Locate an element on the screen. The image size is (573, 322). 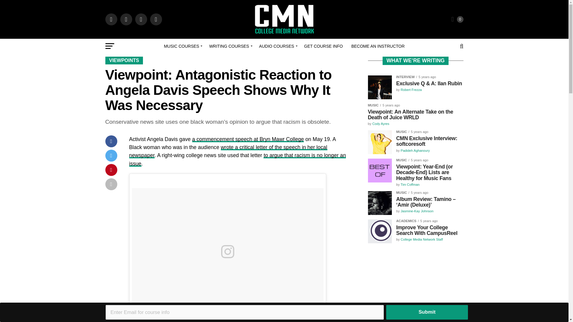
a commencement speech at Bryn Mawr College is located at coordinates (248, 139).